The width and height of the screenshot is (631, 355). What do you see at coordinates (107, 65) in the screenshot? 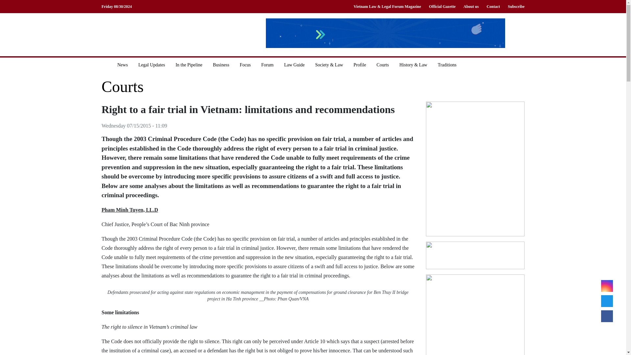
I see `home` at bounding box center [107, 65].